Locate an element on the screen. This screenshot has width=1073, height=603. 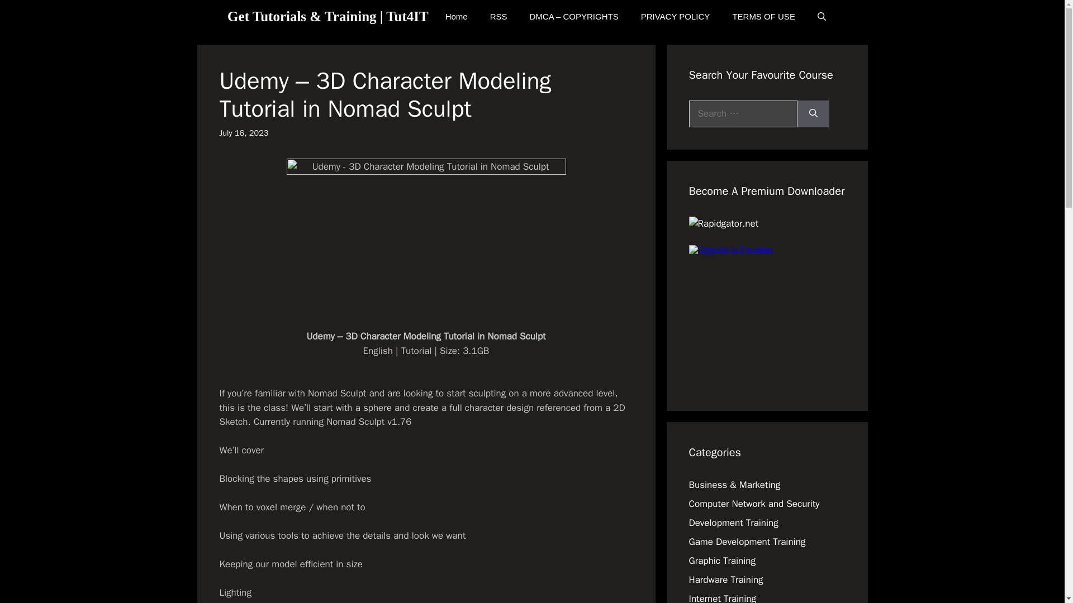
Home is located at coordinates (456, 17).